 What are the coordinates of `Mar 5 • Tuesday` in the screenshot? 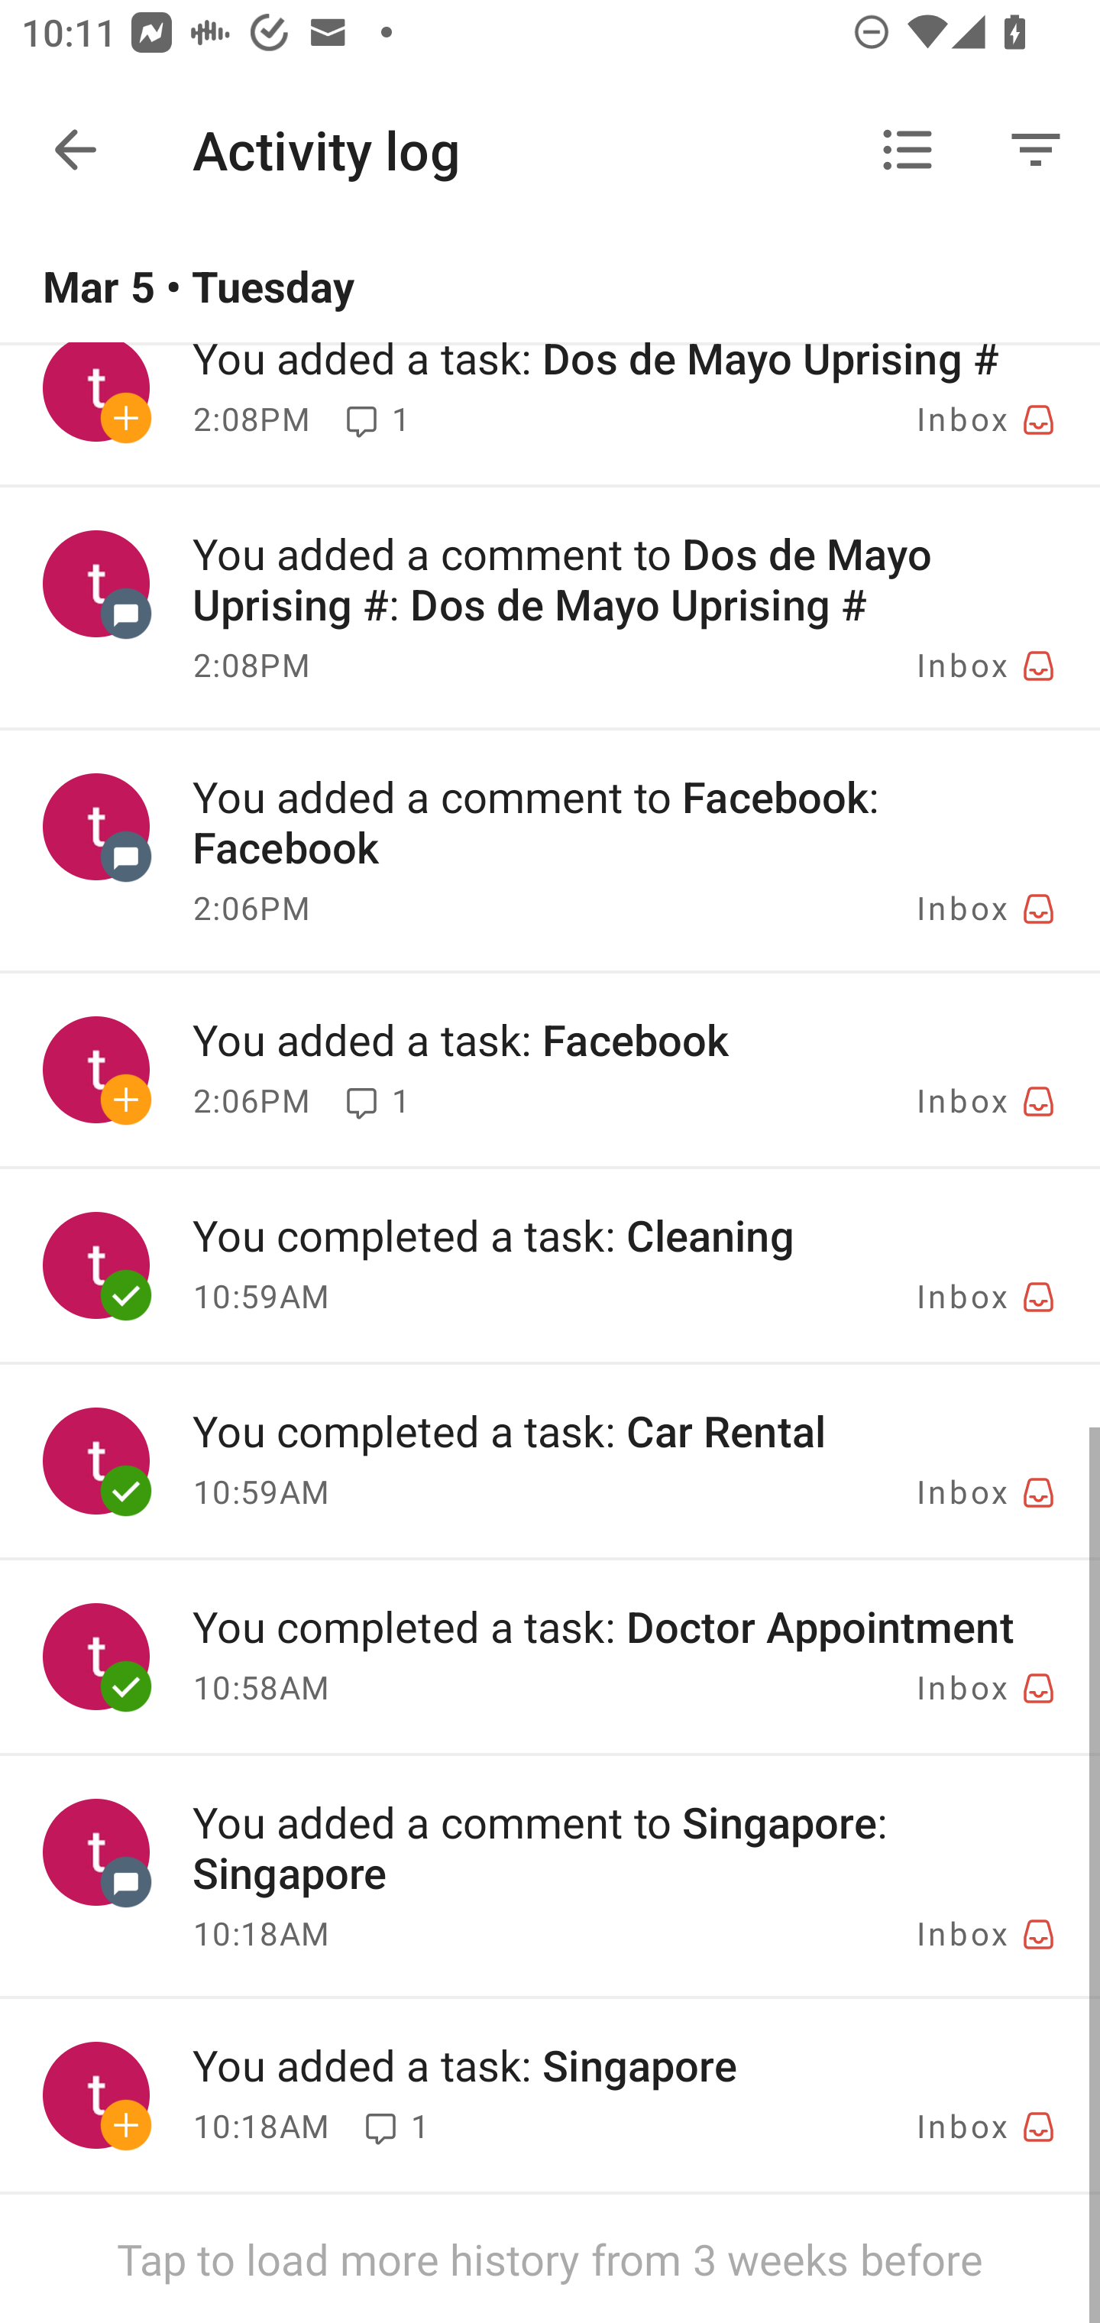 It's located at (550, 287).